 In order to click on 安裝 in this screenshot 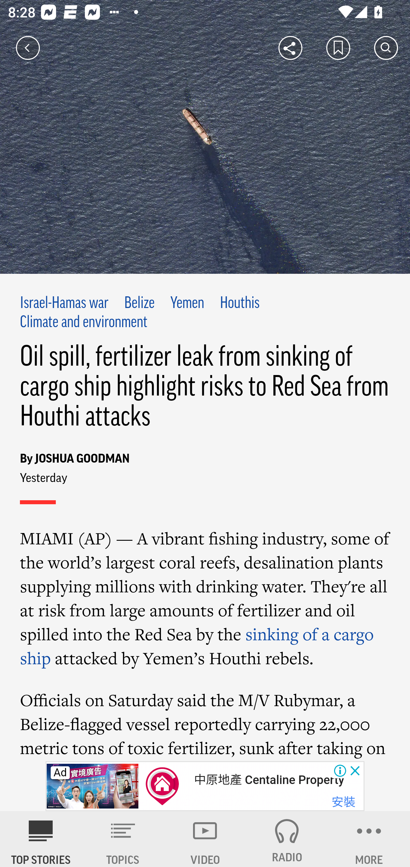, I will do `click(343, 799)`.